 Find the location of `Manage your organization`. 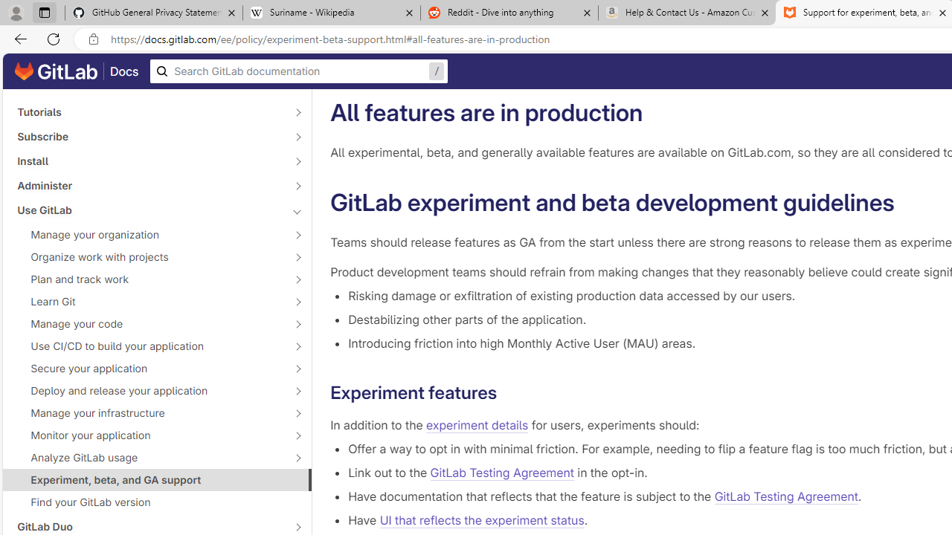

Manage your organization is located at coordinates (149, 235).